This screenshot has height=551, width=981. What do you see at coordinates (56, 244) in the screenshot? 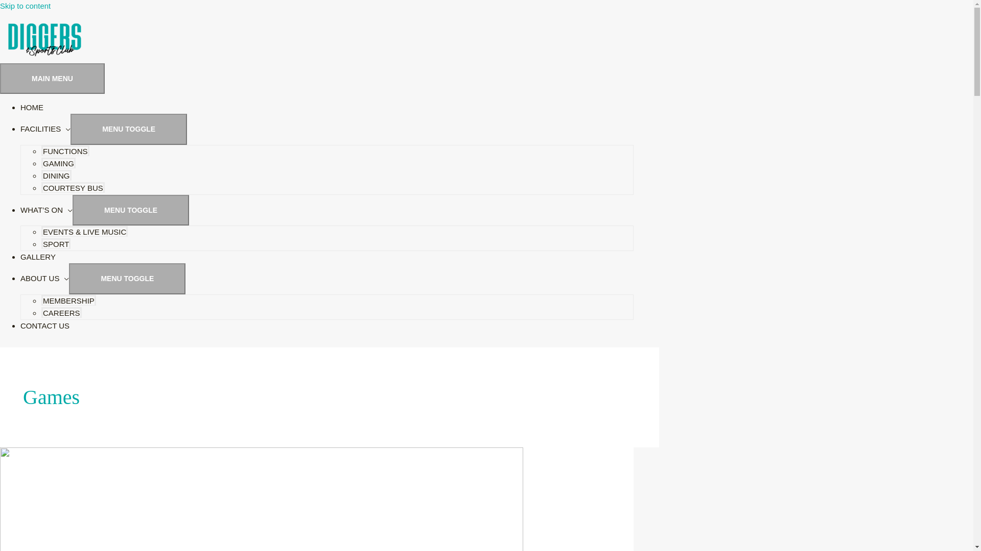
I see `SPORT` at bounding box center [56, 244].